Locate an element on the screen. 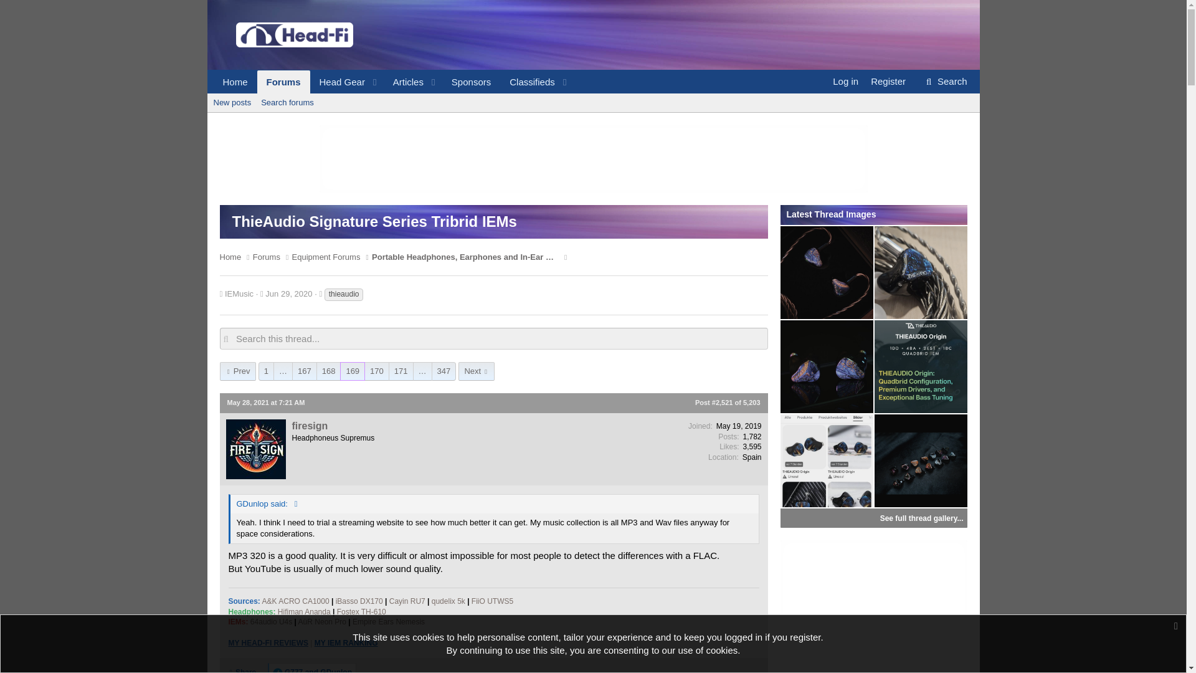 This screenshot has height=673, width=1196. Head Gear is located at coordinates (289, 294).